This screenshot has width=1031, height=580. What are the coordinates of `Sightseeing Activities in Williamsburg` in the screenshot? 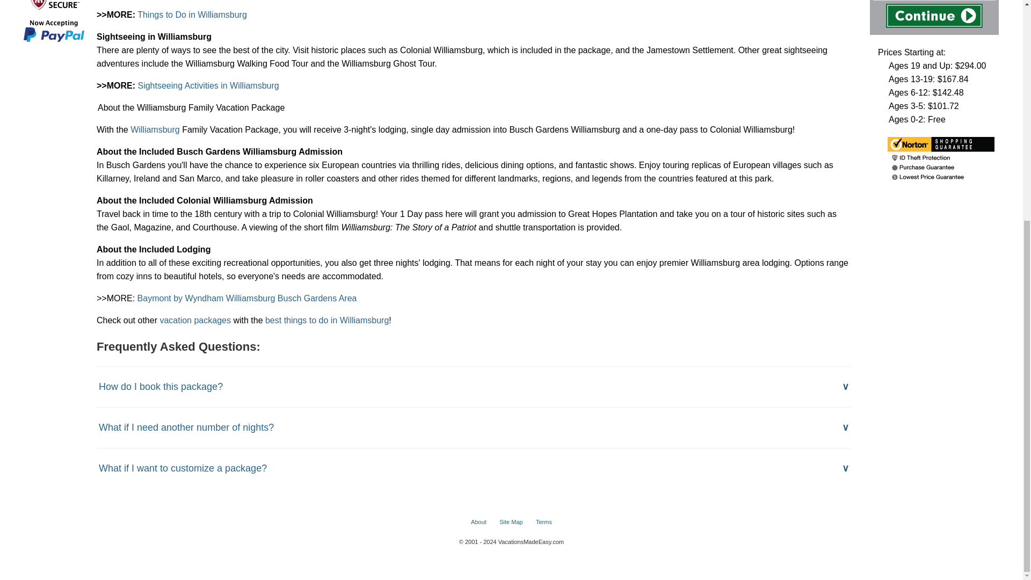 It's located at (207, 86).